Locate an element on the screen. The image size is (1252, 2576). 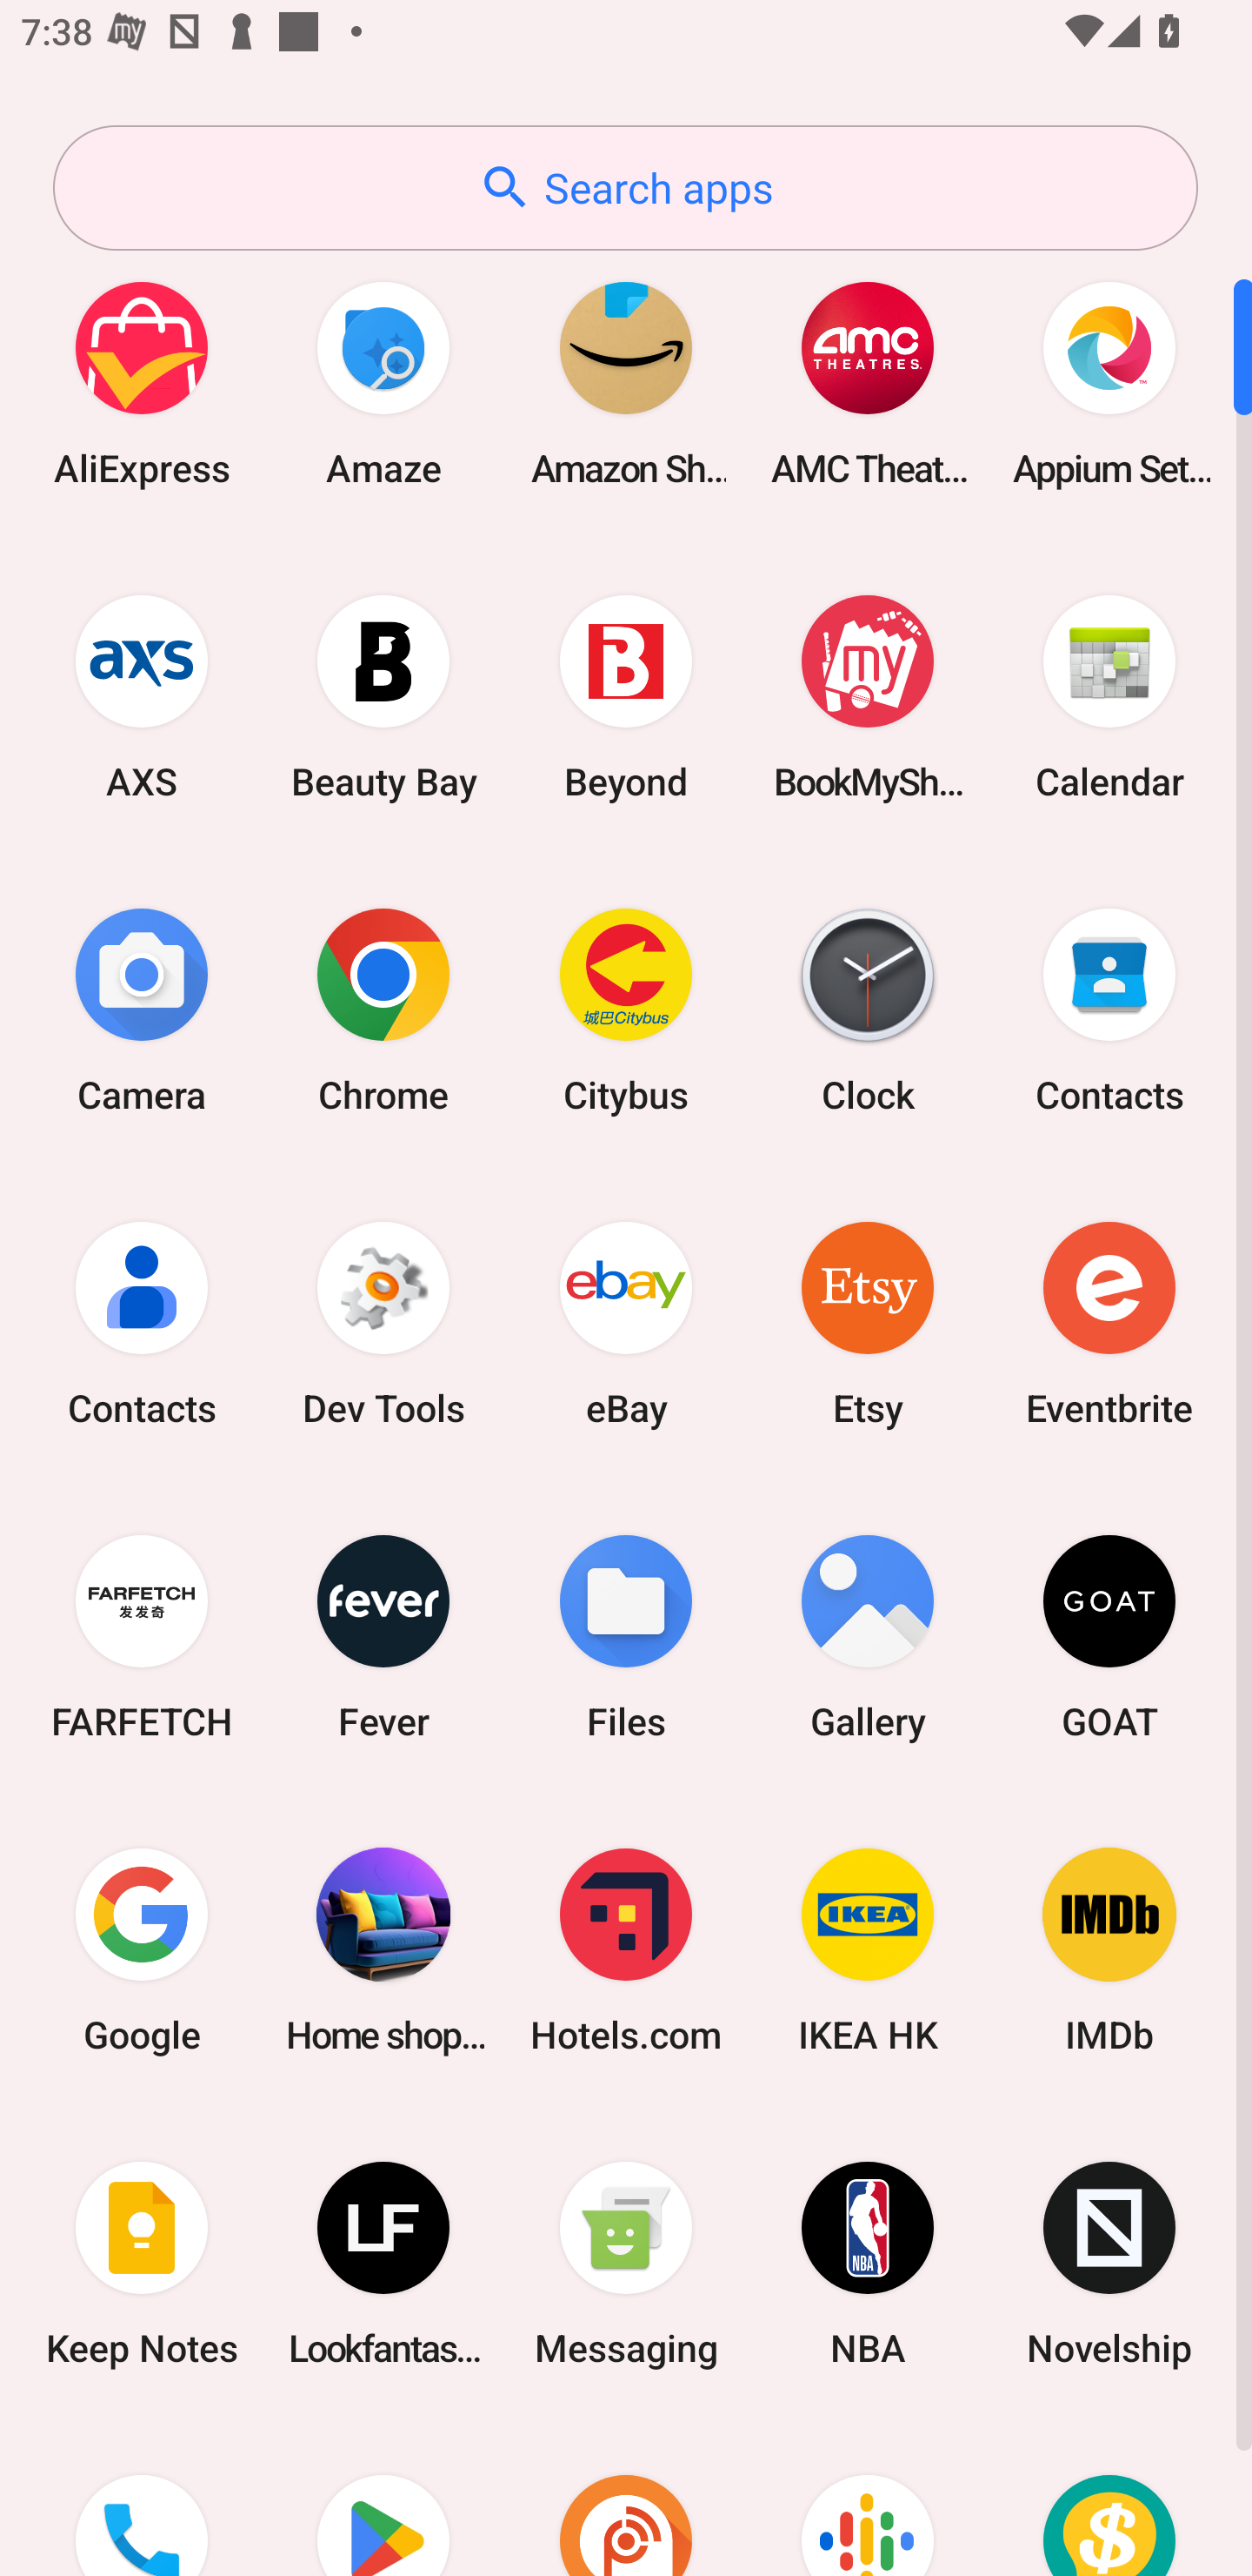
IMDb is located at coordinates (1109, 1949).